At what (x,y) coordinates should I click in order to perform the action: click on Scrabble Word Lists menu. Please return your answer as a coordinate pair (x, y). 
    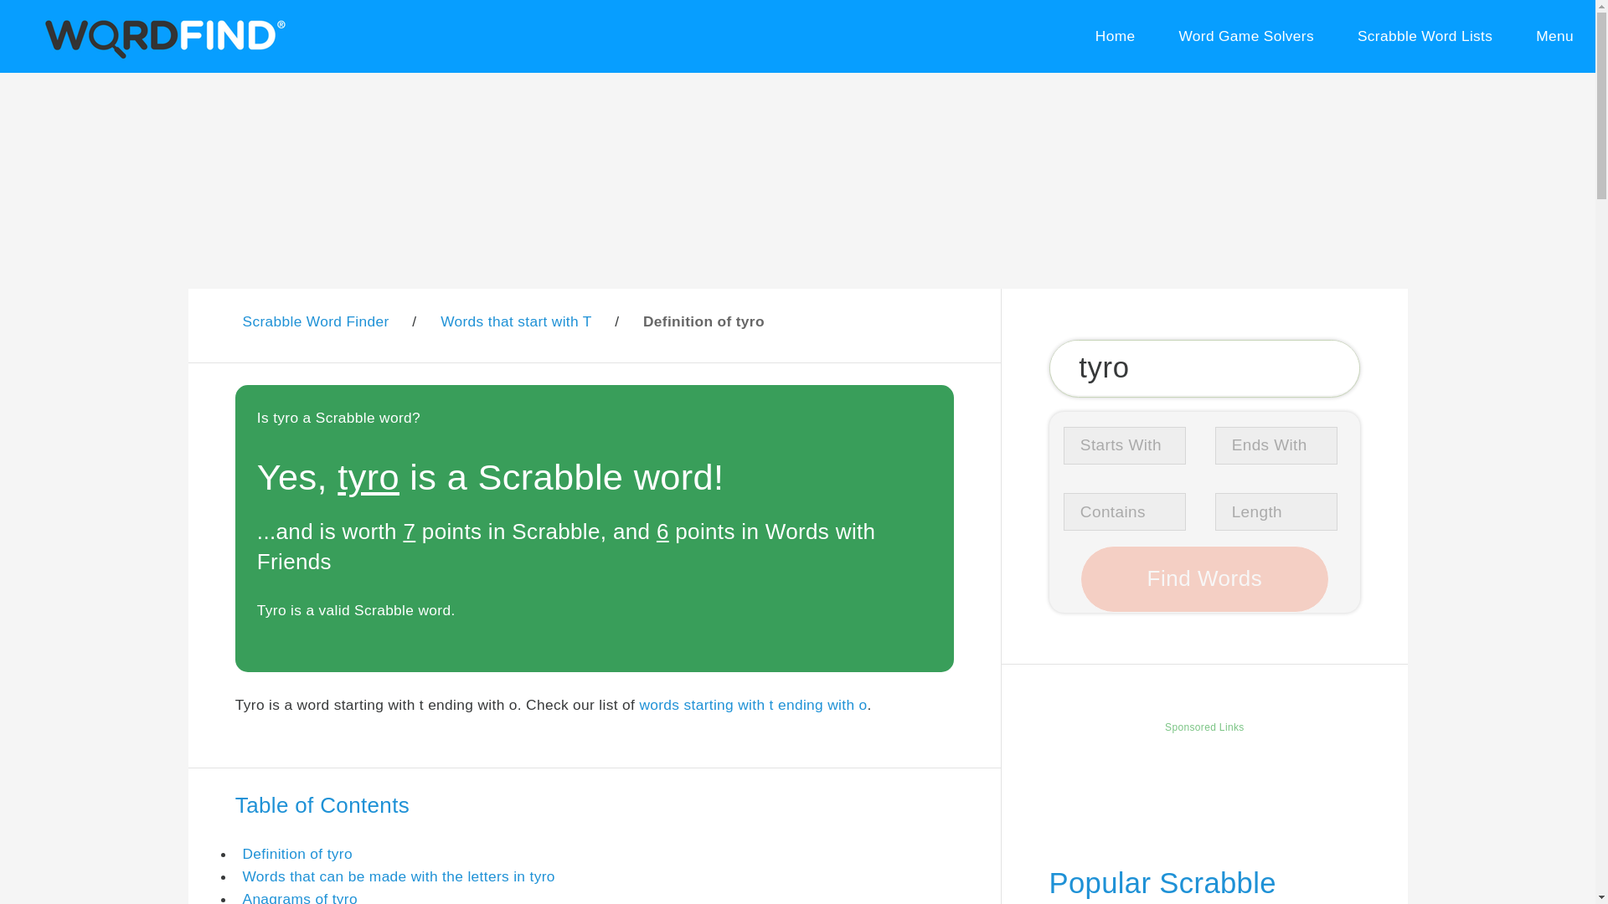
    Looking at the image, I should click on (1425, 37).